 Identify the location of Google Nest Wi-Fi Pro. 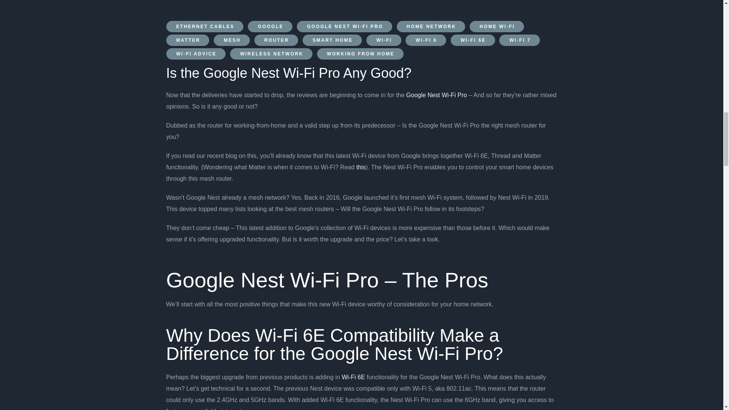
(437, 95).